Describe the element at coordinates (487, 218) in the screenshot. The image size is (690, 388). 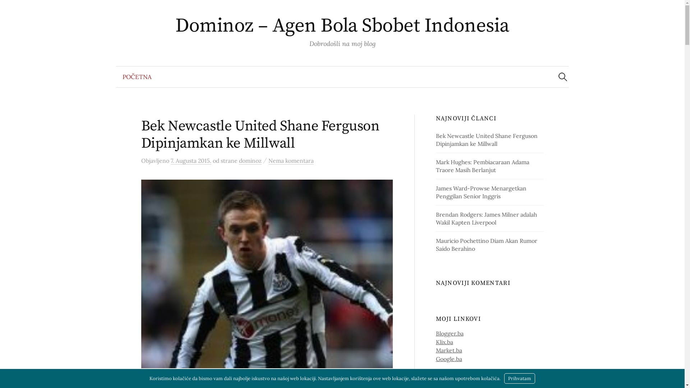
I see `Brendan Rodgers: James Milner adalah Wakil Kapten Liverpool` at that location.